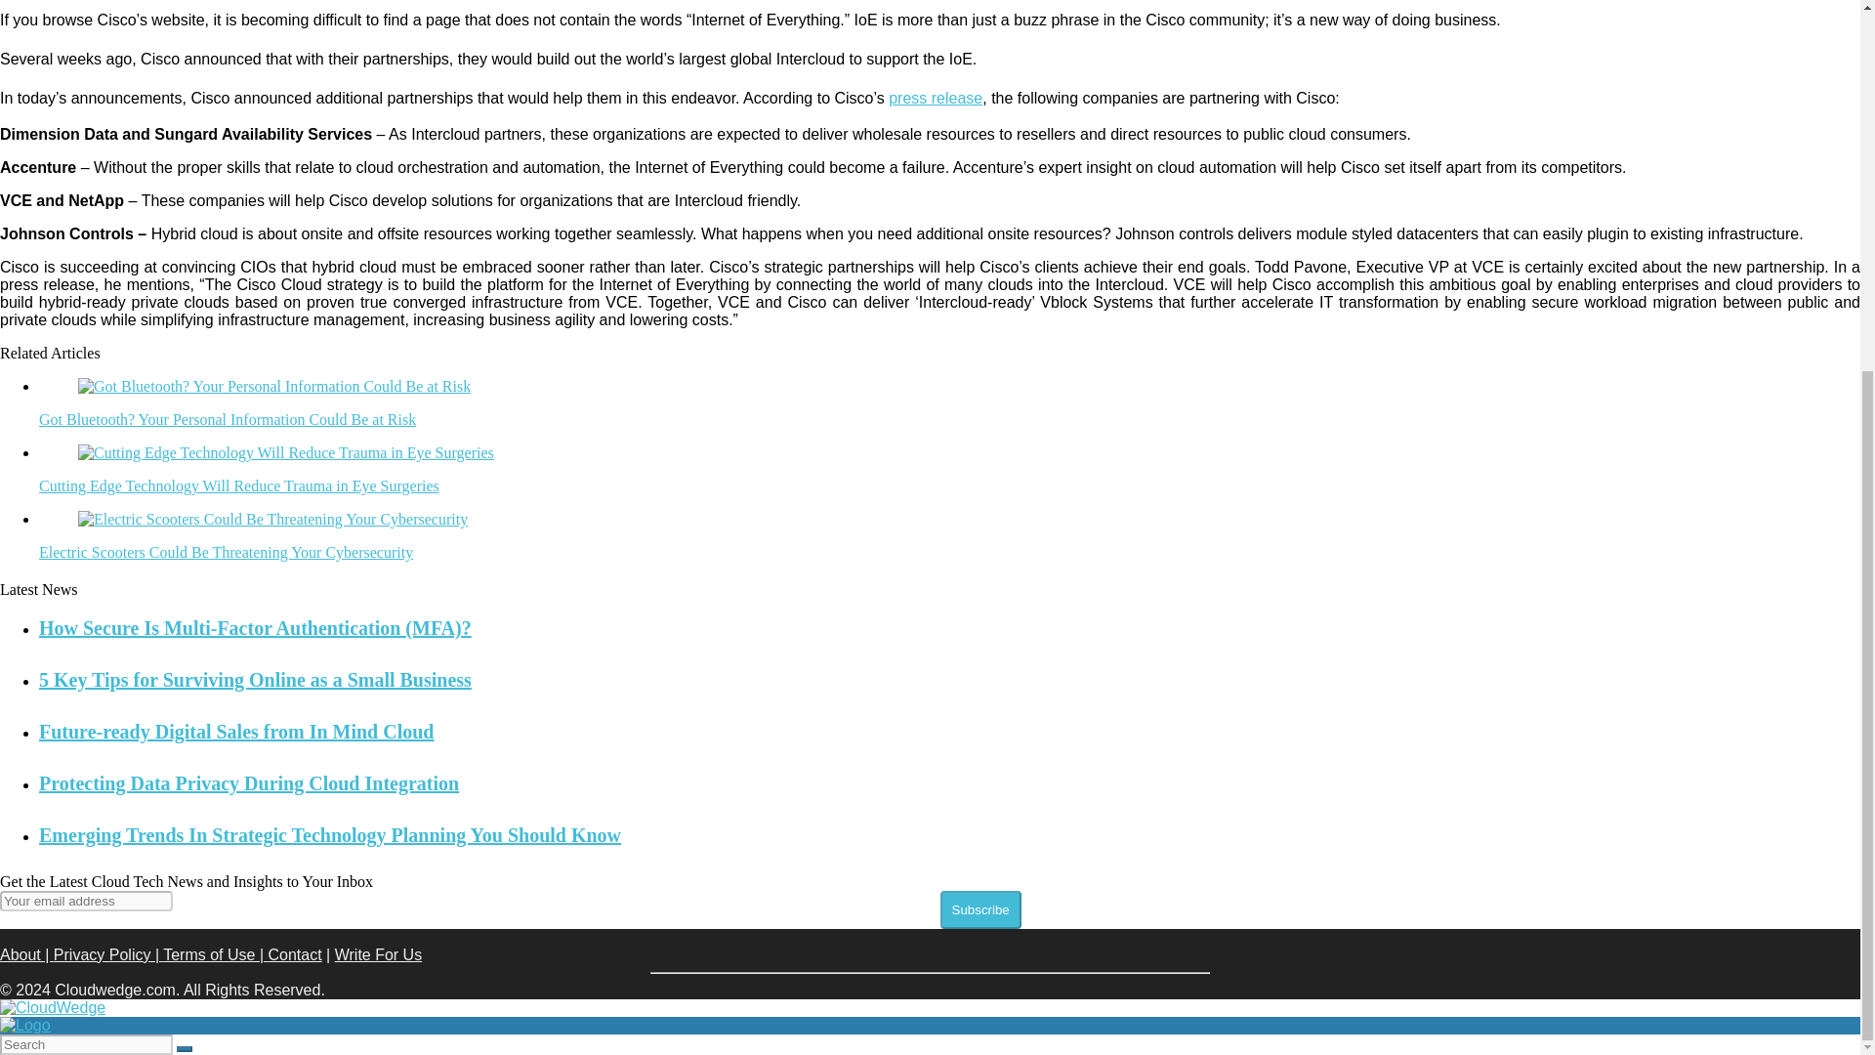  Describe the element at coordinates (256, 680) in the screenshot. I see `5 Key Tips for Surviving Online as a Small Business` at that location.